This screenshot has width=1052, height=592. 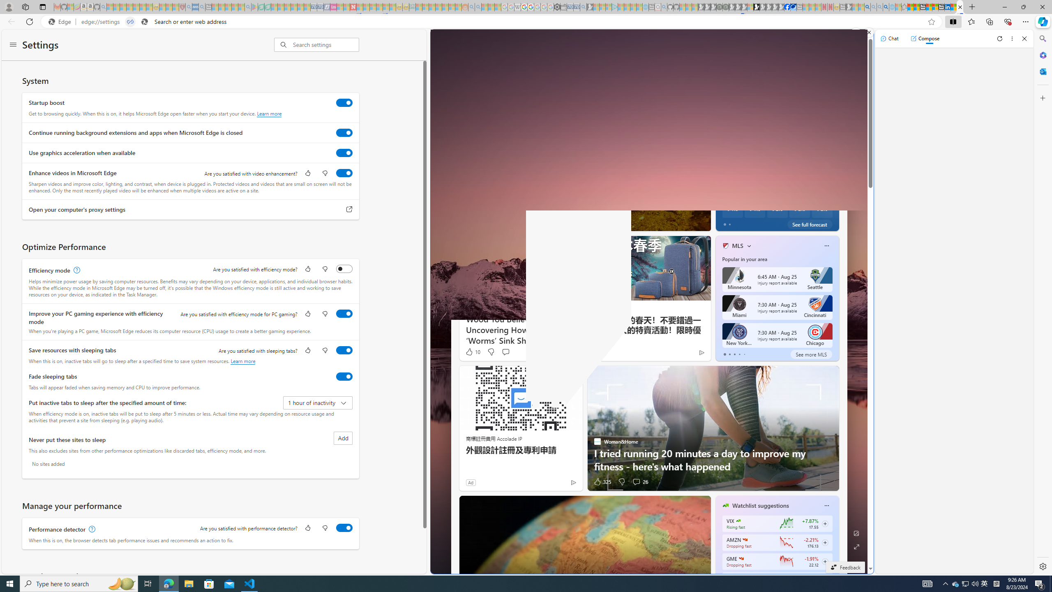 I want to click on Geography Facts Most People Get Wrong, so click(x=837, y=208).